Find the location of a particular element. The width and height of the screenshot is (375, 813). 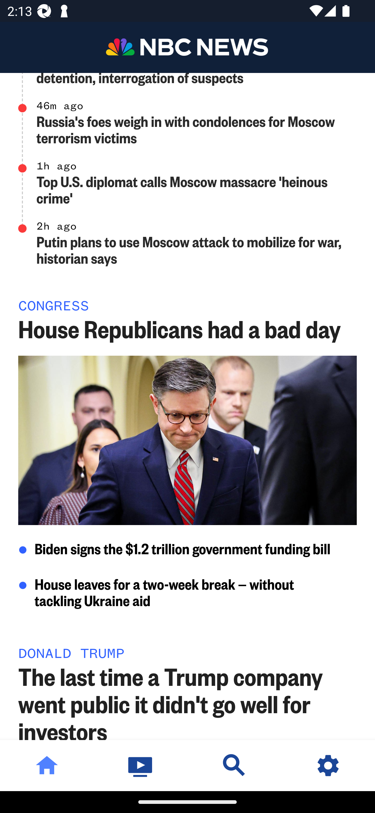

Discover is located at coordinates (234, 765).